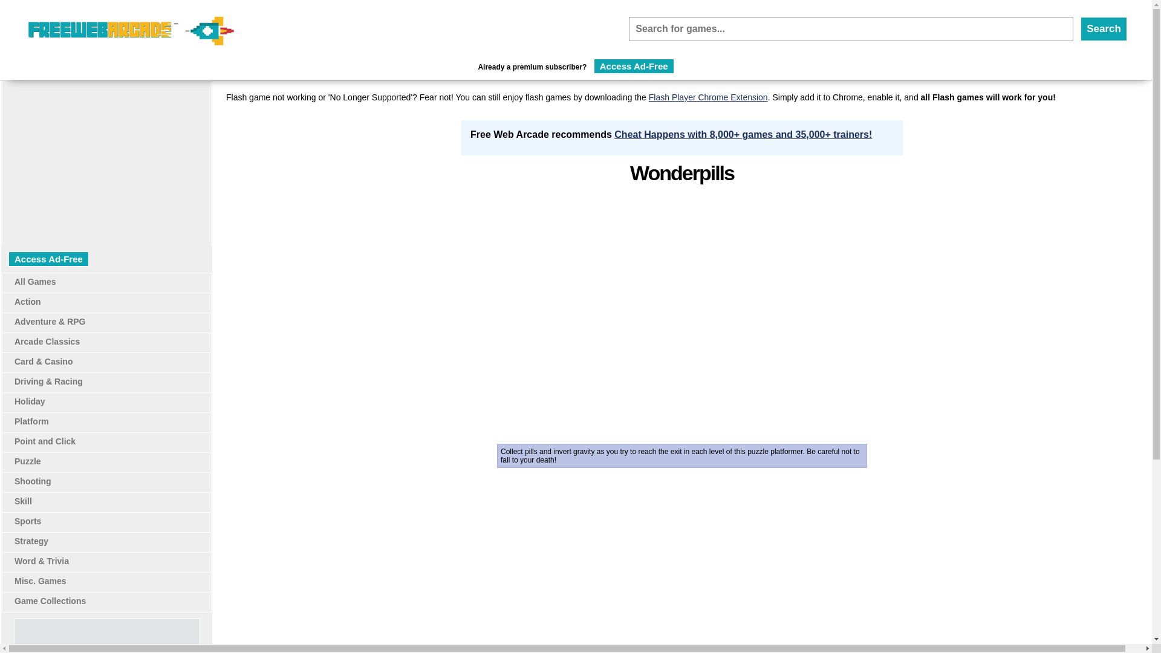 Image resolution: width=1161 pixels, height=653 pixels. What do you see at coordinates (35, 282) in the screenshot?
I see `All Games` at bounding box center [35, 282].